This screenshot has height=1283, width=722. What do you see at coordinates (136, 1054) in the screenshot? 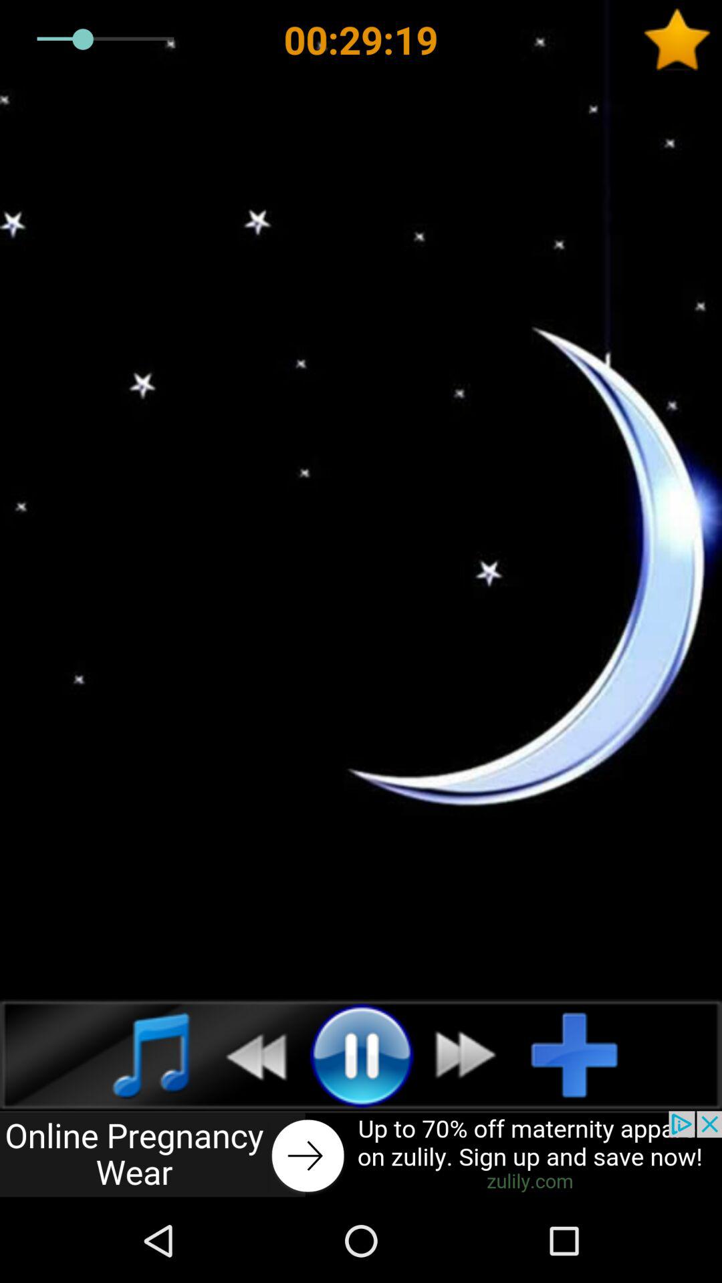
I see `open music` at bounding box center [136, 1054].